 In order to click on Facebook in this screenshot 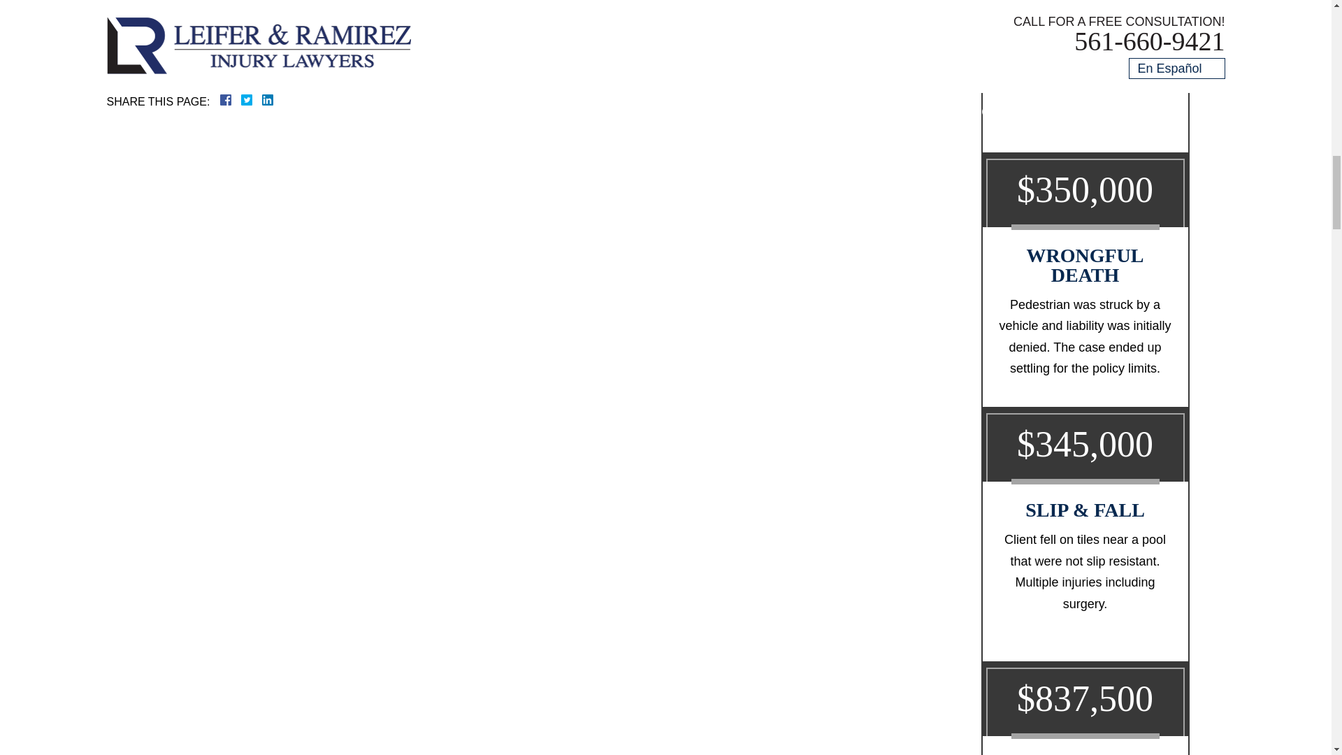, I will do `click(242, 100)`.